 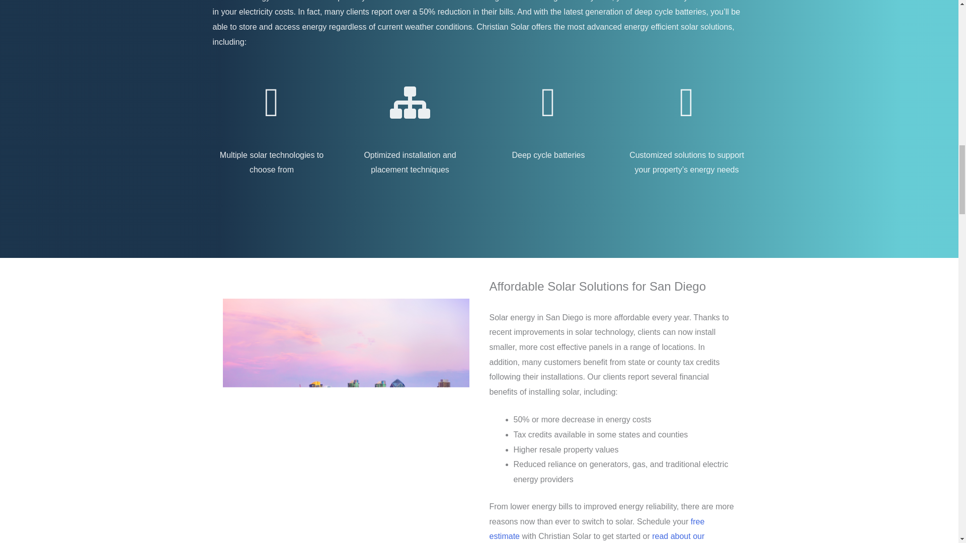 I want to click on san diego, so click(x=345, y=381).